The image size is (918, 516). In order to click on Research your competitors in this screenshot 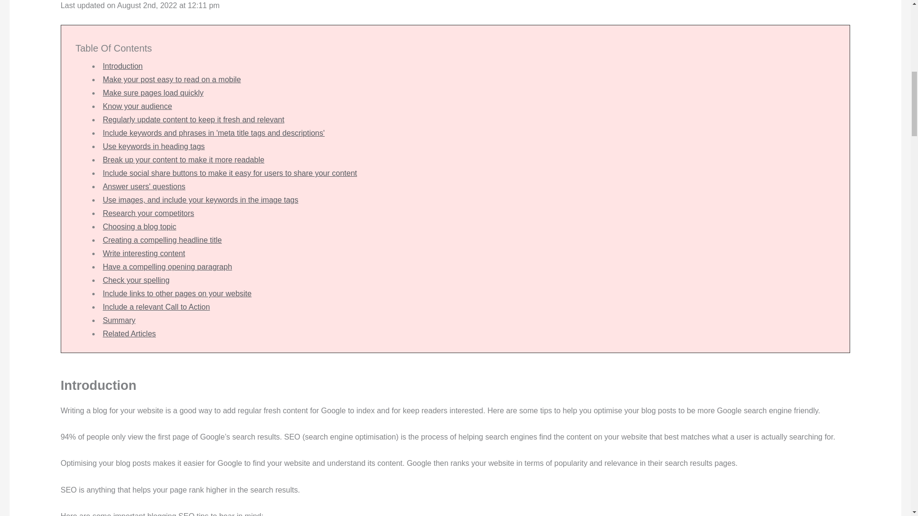, I will do `click(148, 213)`.